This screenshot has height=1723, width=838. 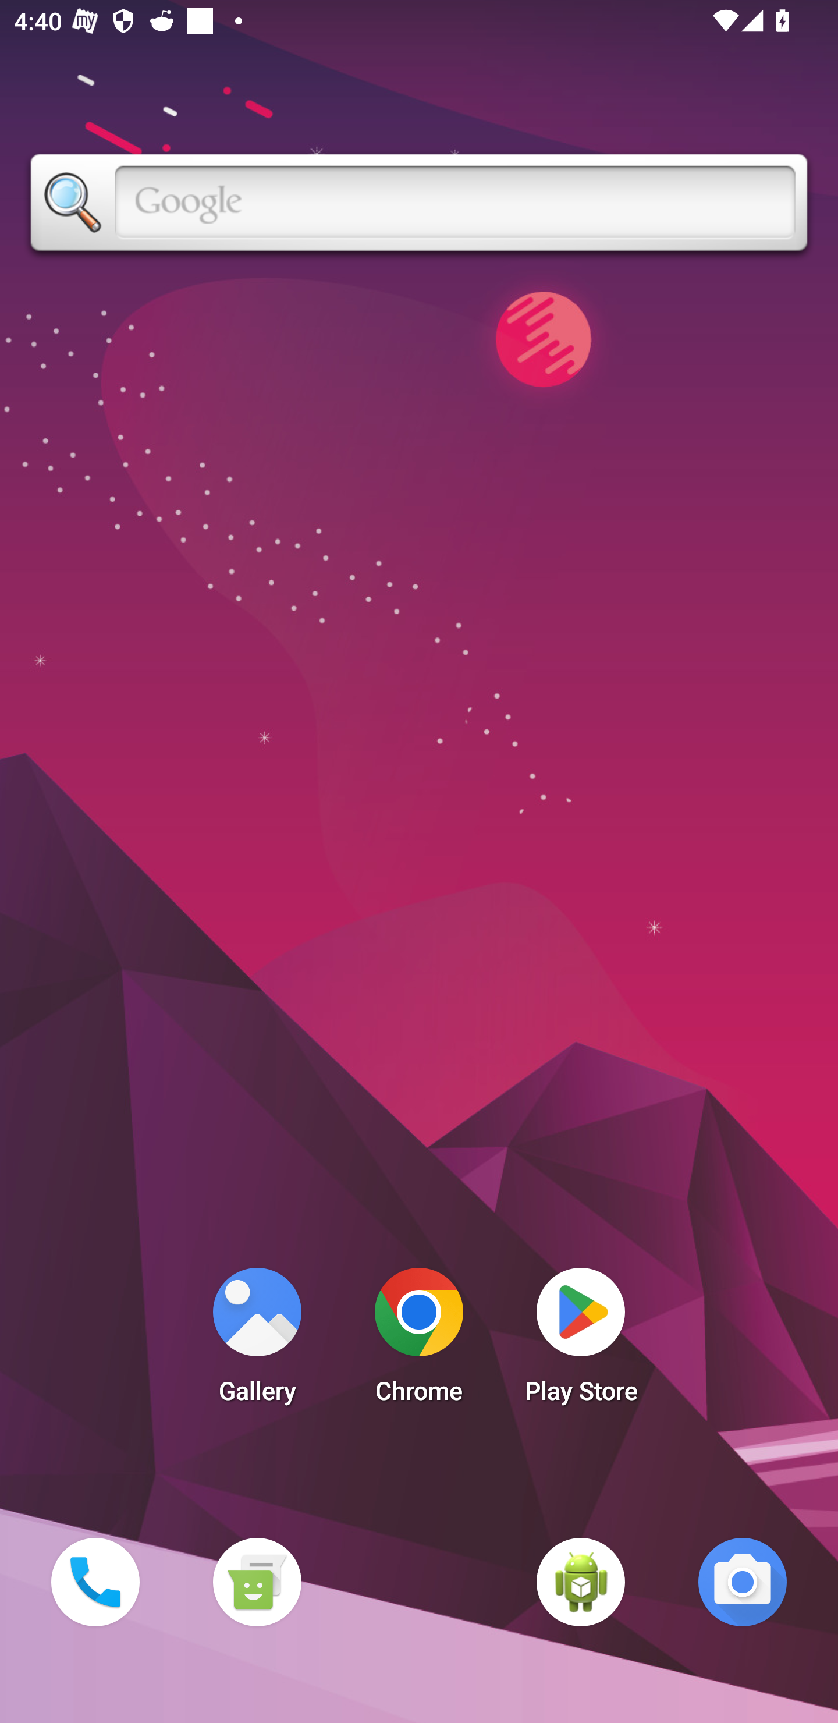 What do you see at coordinates (419, 1341) in the screenshot?
I see `Chrome` at bounding box center [419, 1341].